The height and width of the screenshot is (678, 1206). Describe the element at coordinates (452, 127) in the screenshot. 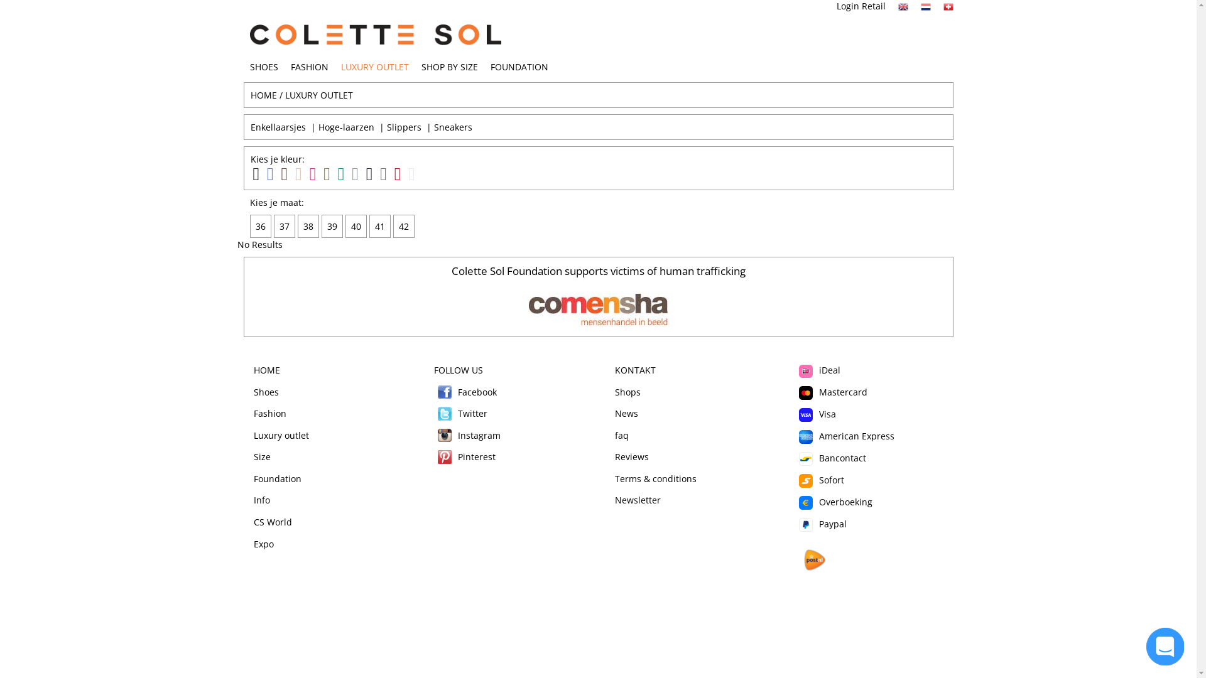

I see `Sneakers` at that location.